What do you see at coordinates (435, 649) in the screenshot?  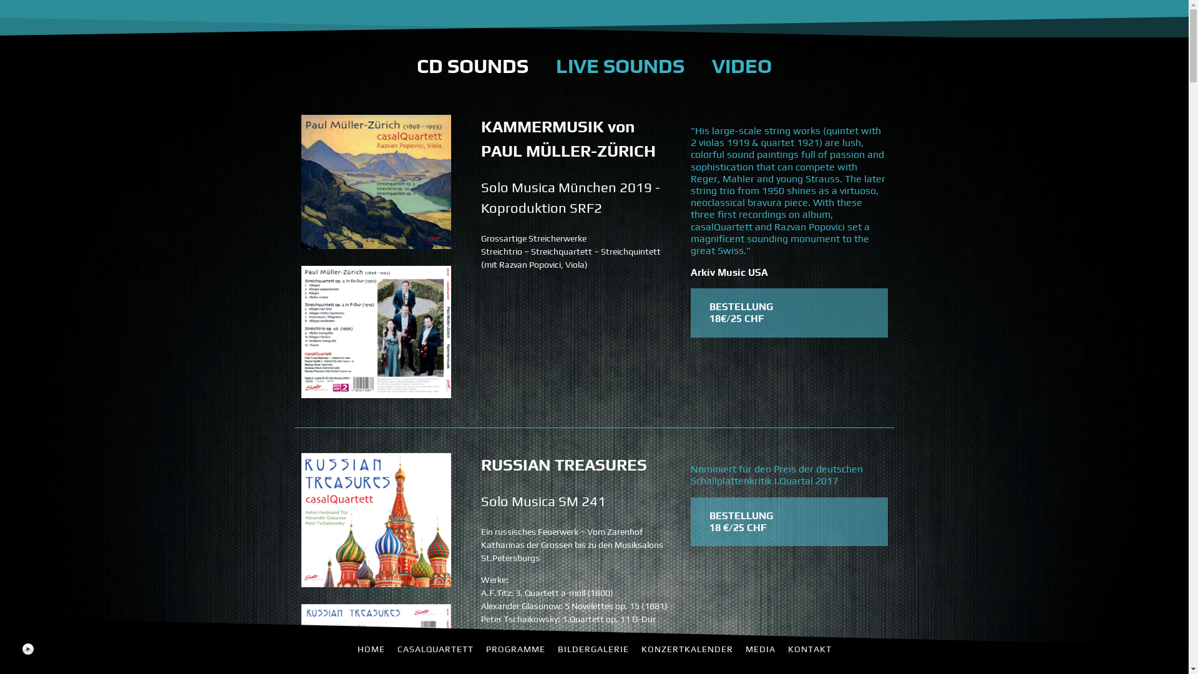 I see `CASALQUARTETT` at bounding box center [435, 649].